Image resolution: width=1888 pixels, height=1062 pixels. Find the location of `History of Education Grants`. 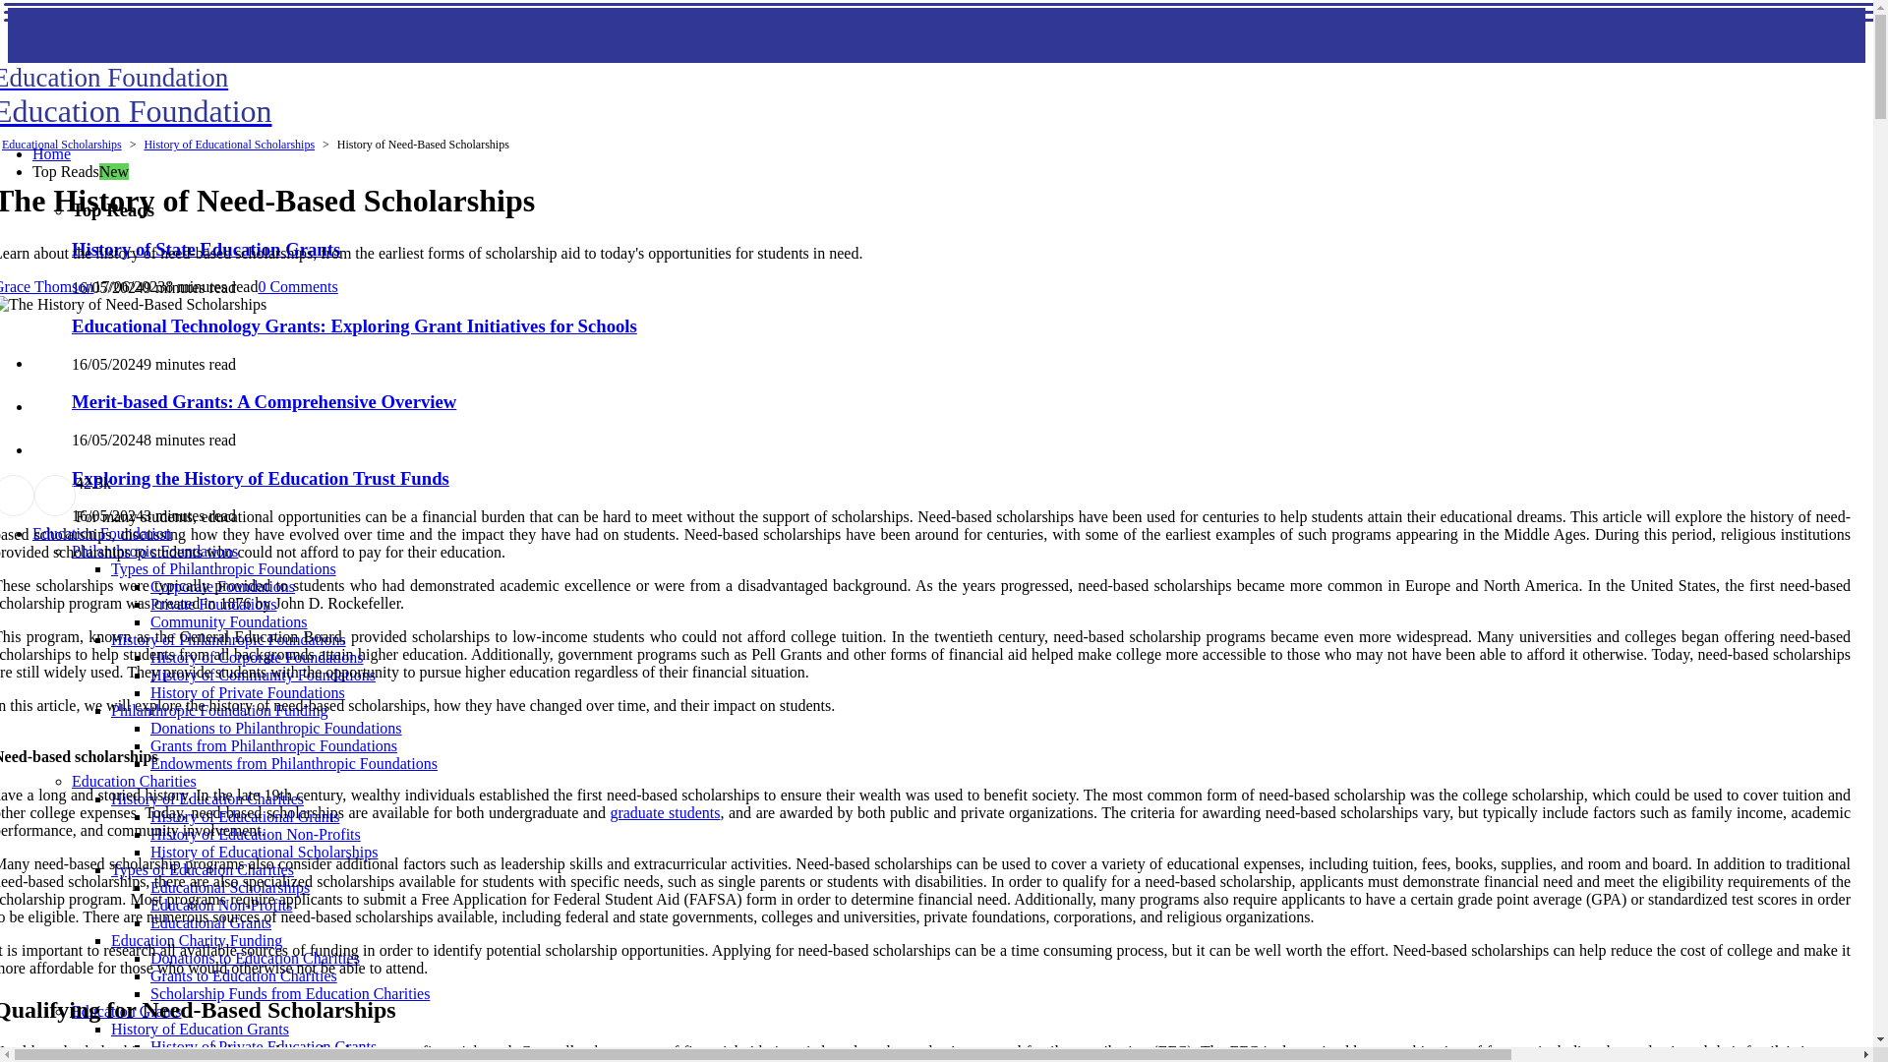

History of Education Grants is located at coordinates (200, 1029).